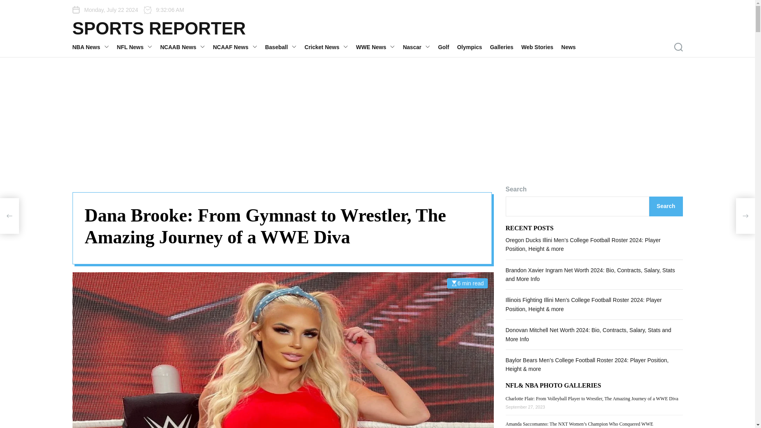 Image resolution: width=761 pixels, height=428 pixels. What do you see at coordinates (94, 47) in the screenshot?
I see `NBA News` at bounding box center [94, 47].